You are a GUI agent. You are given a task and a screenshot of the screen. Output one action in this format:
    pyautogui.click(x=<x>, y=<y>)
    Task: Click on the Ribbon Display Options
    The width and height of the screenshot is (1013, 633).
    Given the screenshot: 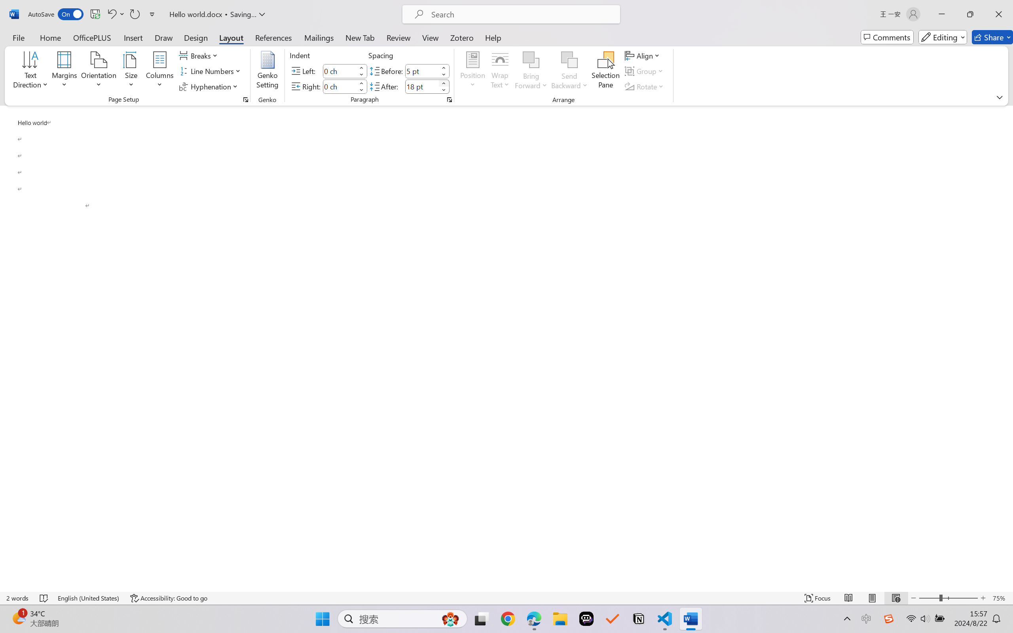 What is the action you would take?
    pyautogui.click(x=1000, y=97)
    